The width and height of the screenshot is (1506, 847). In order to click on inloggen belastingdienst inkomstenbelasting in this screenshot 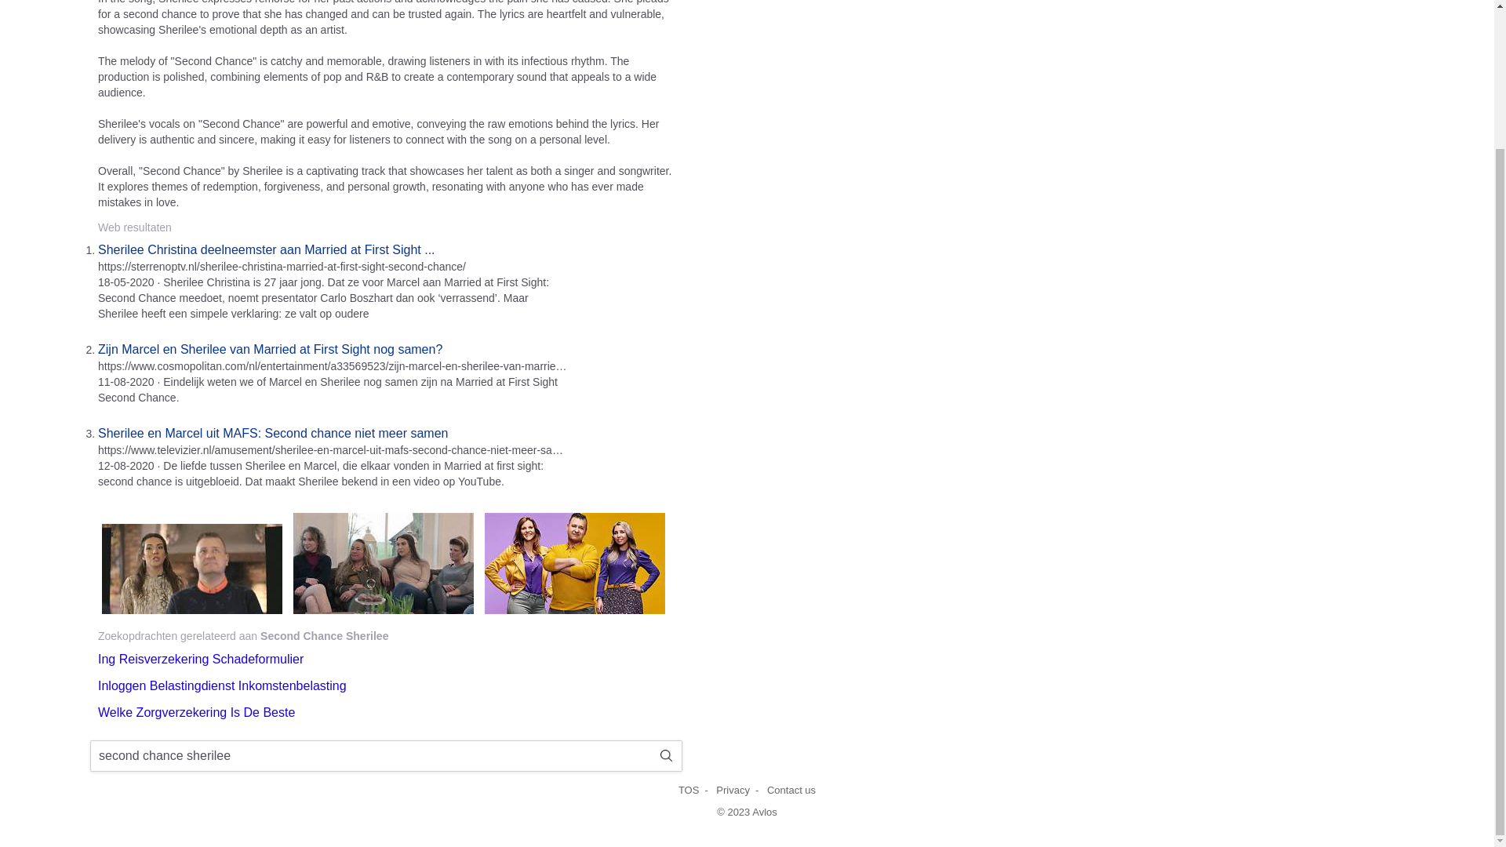, I will do `click(221, 685)`.